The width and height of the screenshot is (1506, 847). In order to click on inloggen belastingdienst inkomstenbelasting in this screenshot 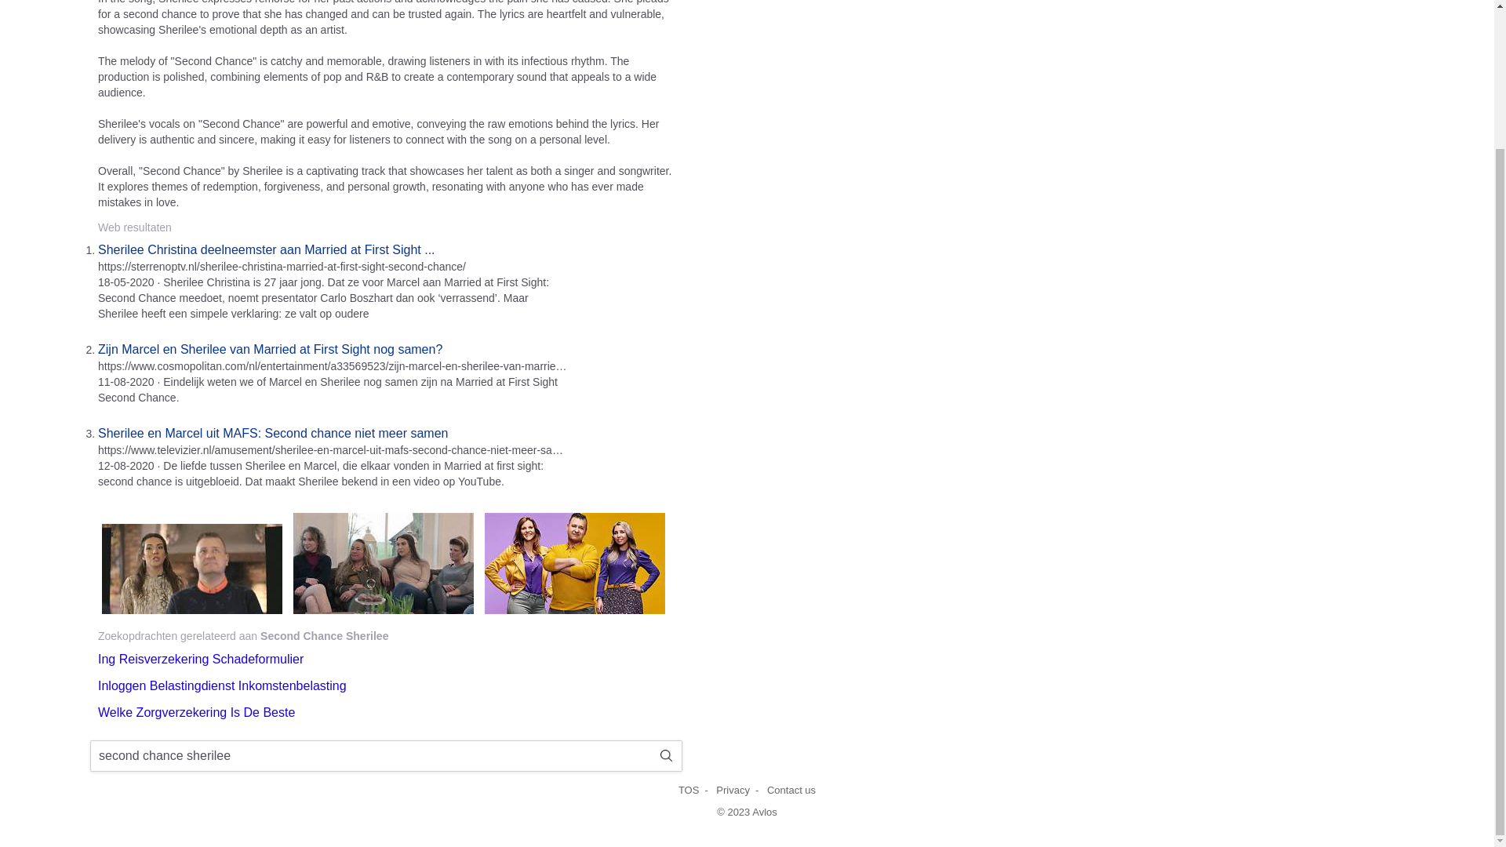, I will do `click(221, 685)`.